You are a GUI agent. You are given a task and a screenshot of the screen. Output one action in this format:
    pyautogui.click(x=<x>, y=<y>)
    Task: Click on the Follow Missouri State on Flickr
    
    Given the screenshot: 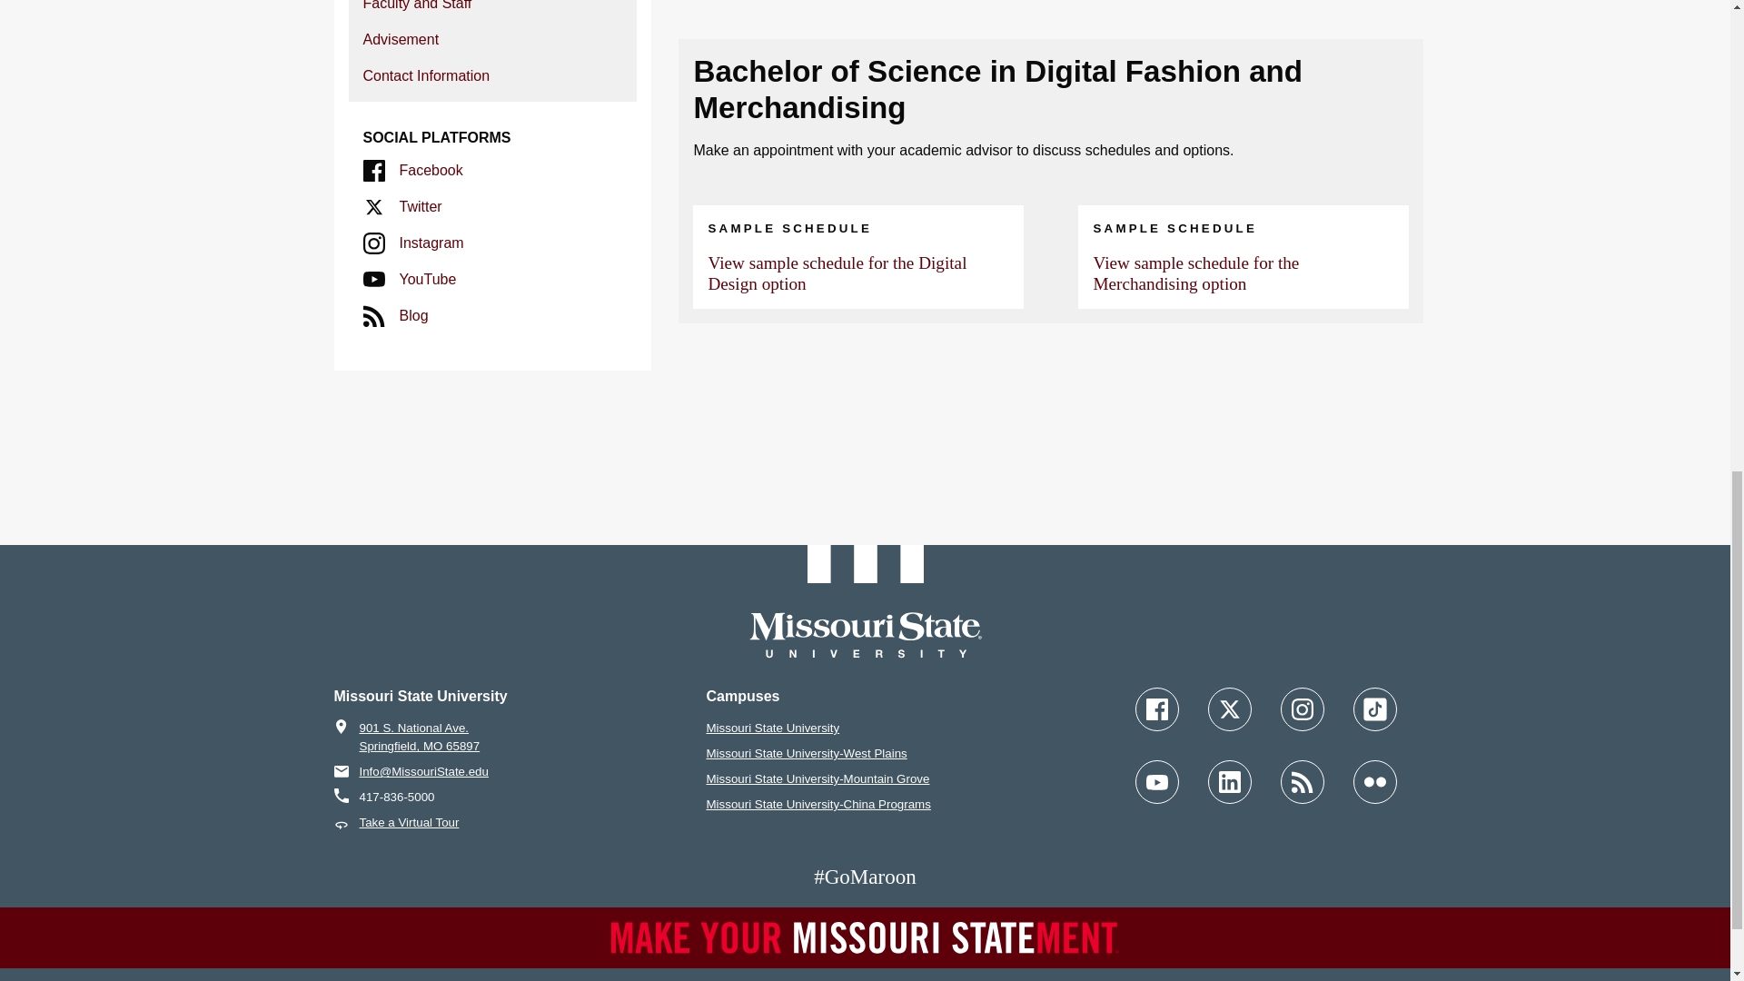 What is the action you would take?
    pyautogui.click(x=1374, y=781)
    